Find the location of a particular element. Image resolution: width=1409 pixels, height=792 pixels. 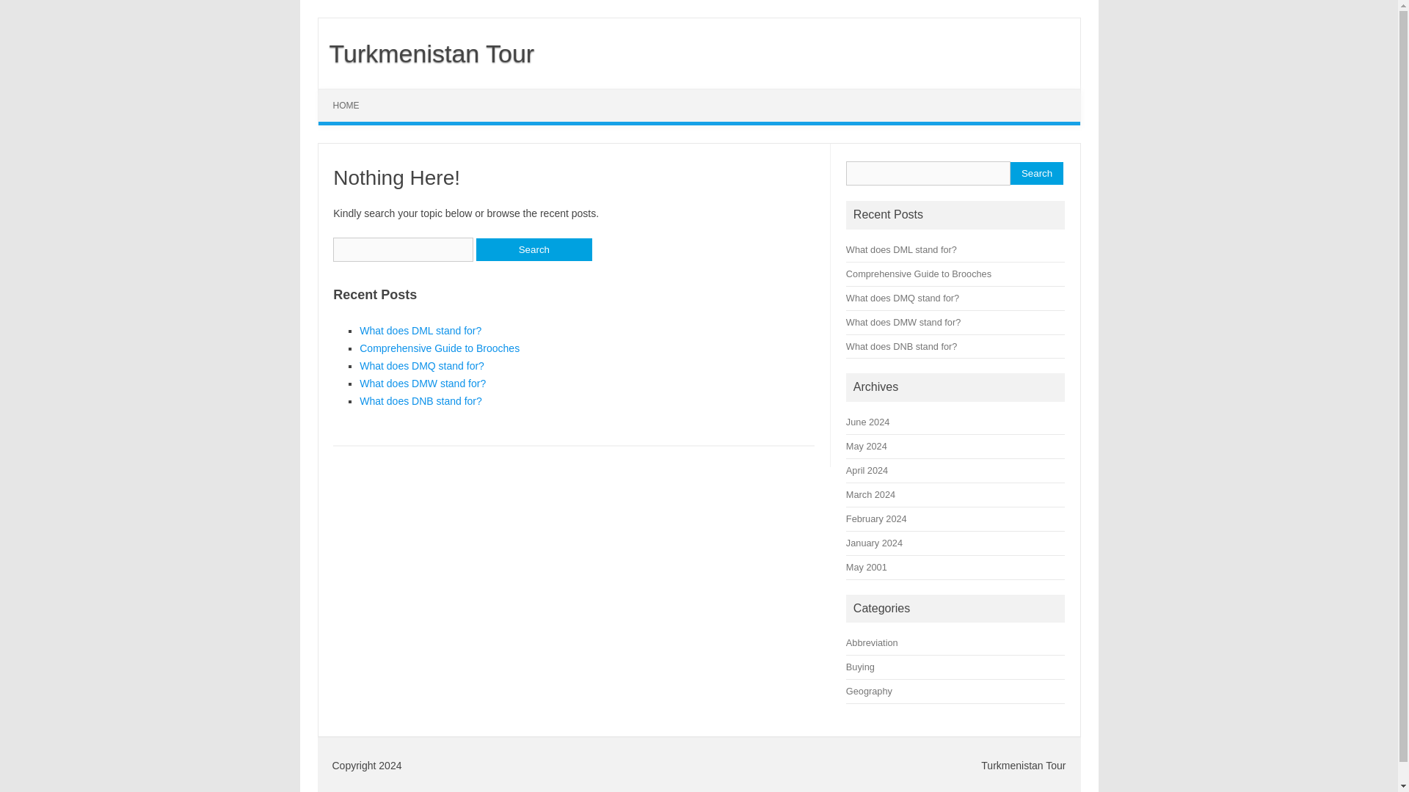

Buying is located at coordinates (860, 666).